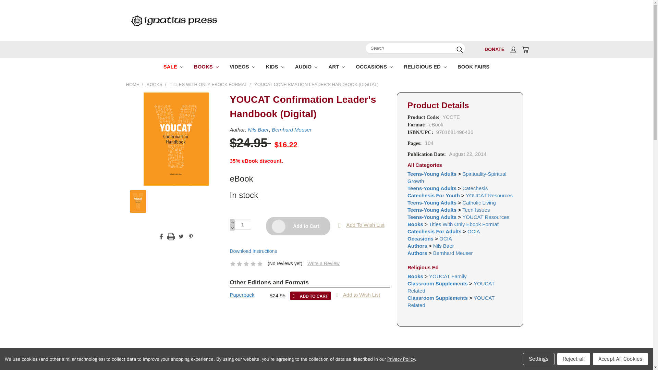 The image size is (658, 370). Describe the element at coordinates (513, 49) in the screenshot. I see `User Toolbox` at that location.